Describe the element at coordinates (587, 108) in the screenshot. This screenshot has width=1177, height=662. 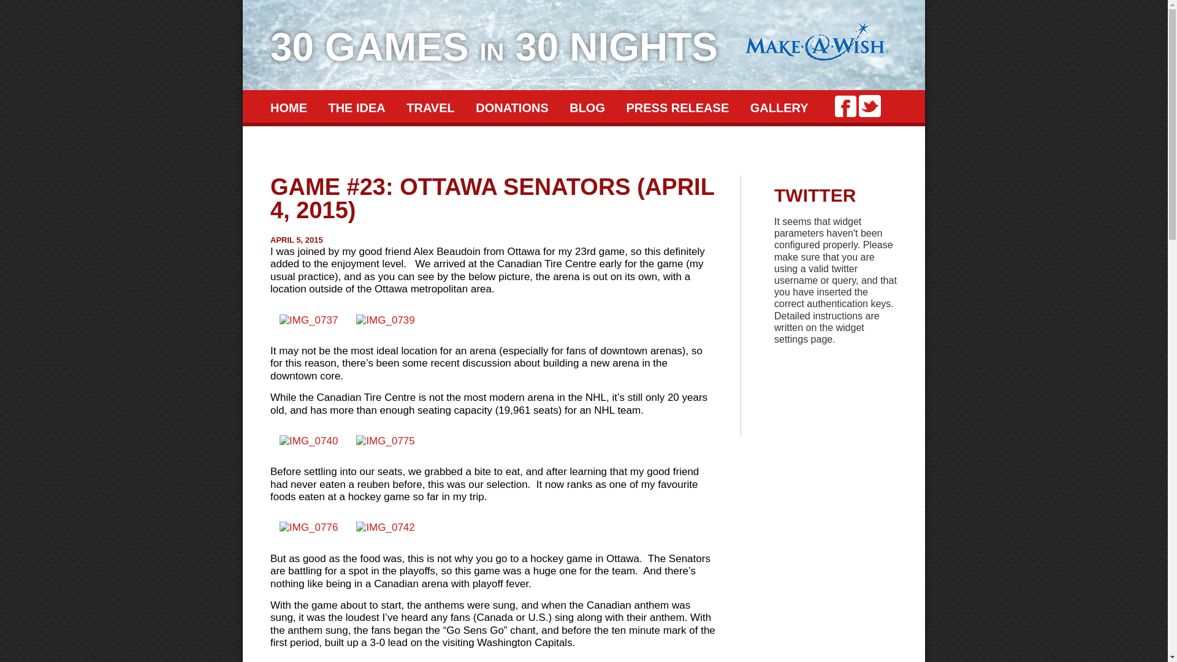
I see `BLOG` at that location.